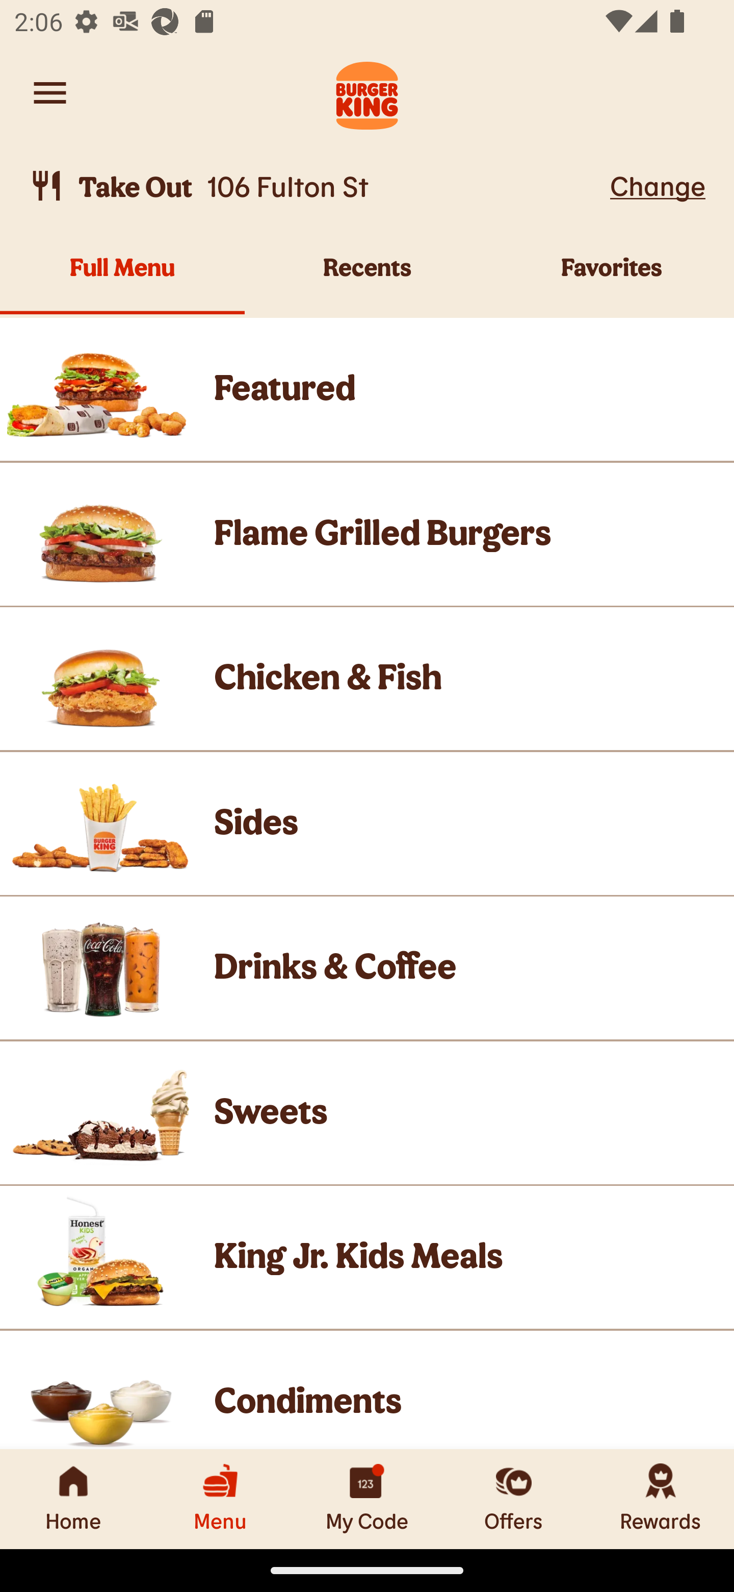  I want to click on Change, so click(658, 185).